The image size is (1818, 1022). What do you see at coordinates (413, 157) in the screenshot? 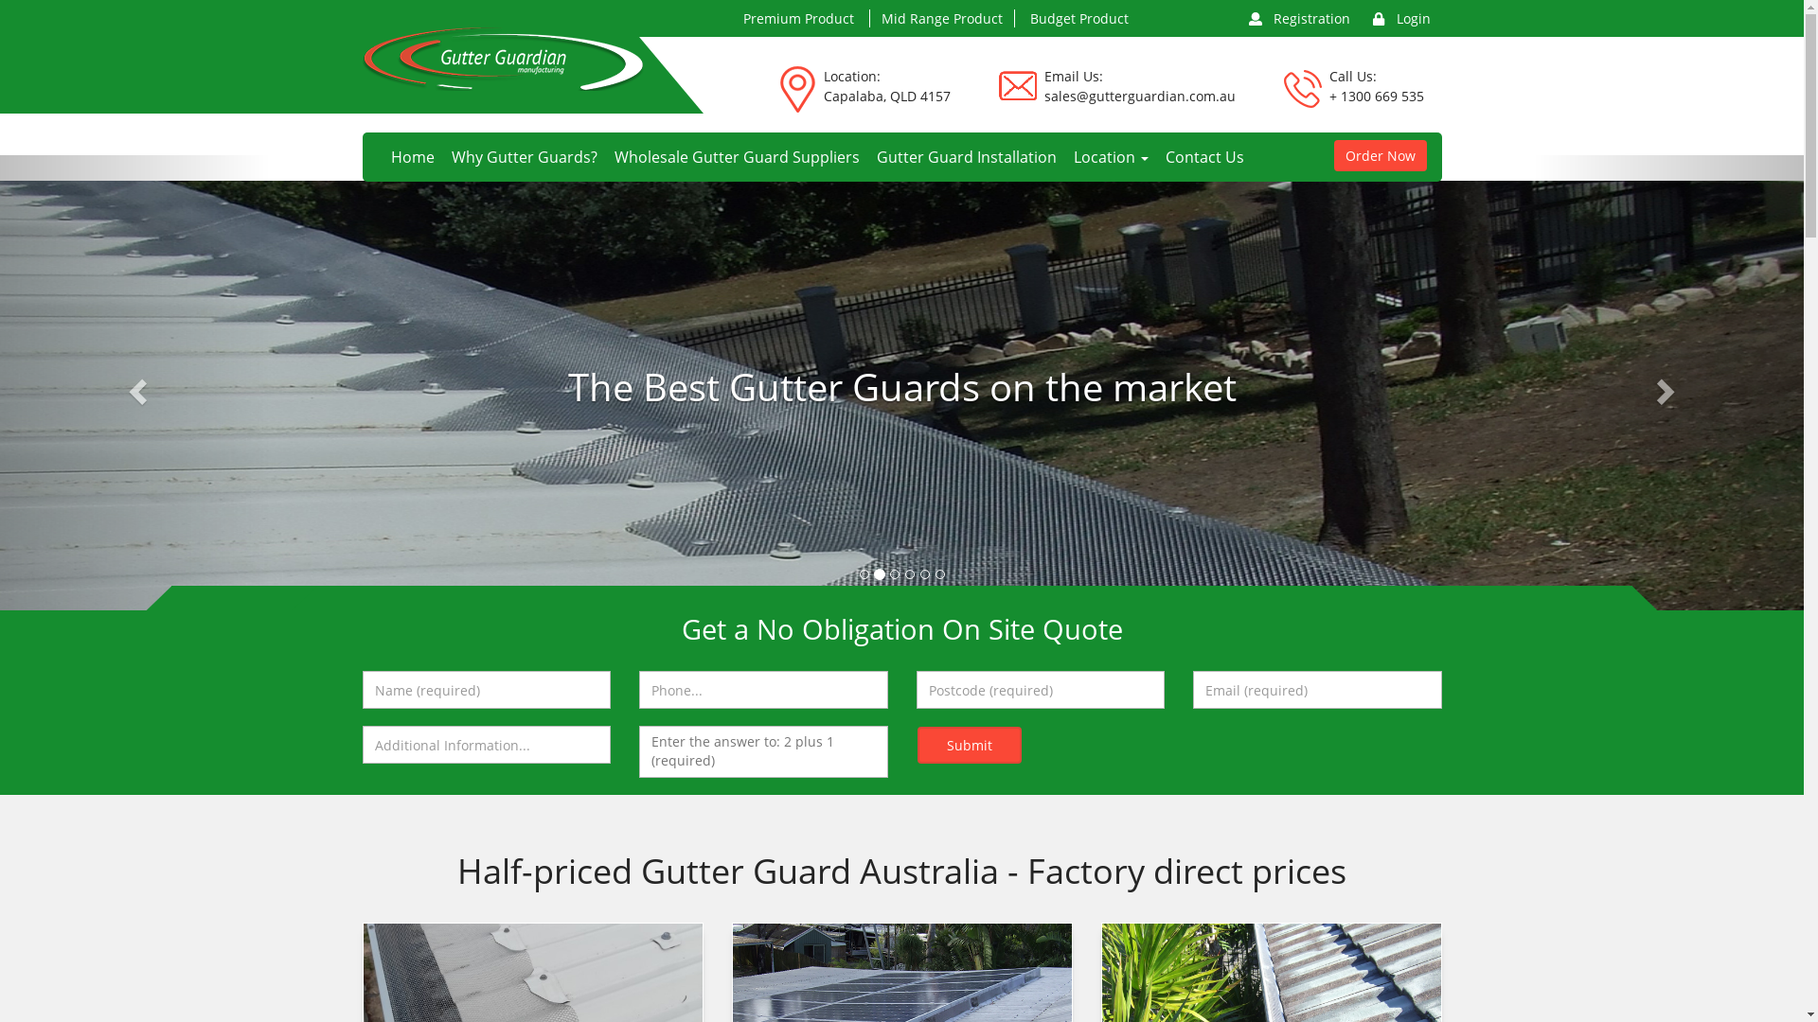
I see `Home` at bounding box center [413, 157].